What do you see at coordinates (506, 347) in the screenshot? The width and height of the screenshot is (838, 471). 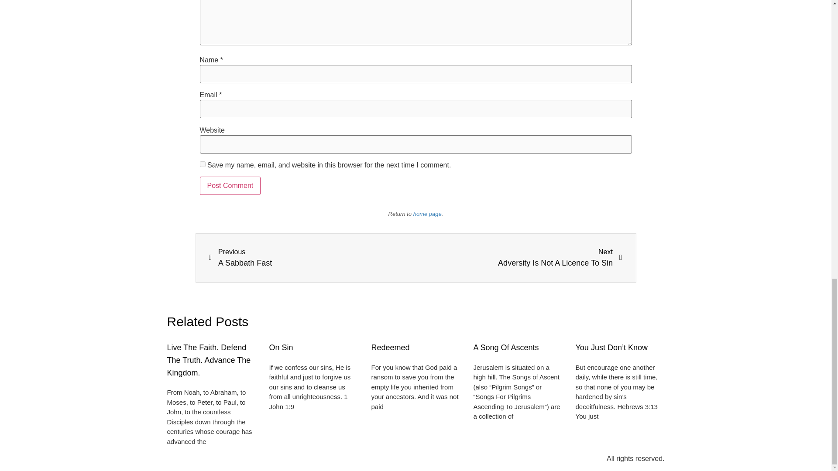 I see `Post Comment` at bounding box center [506, 347].